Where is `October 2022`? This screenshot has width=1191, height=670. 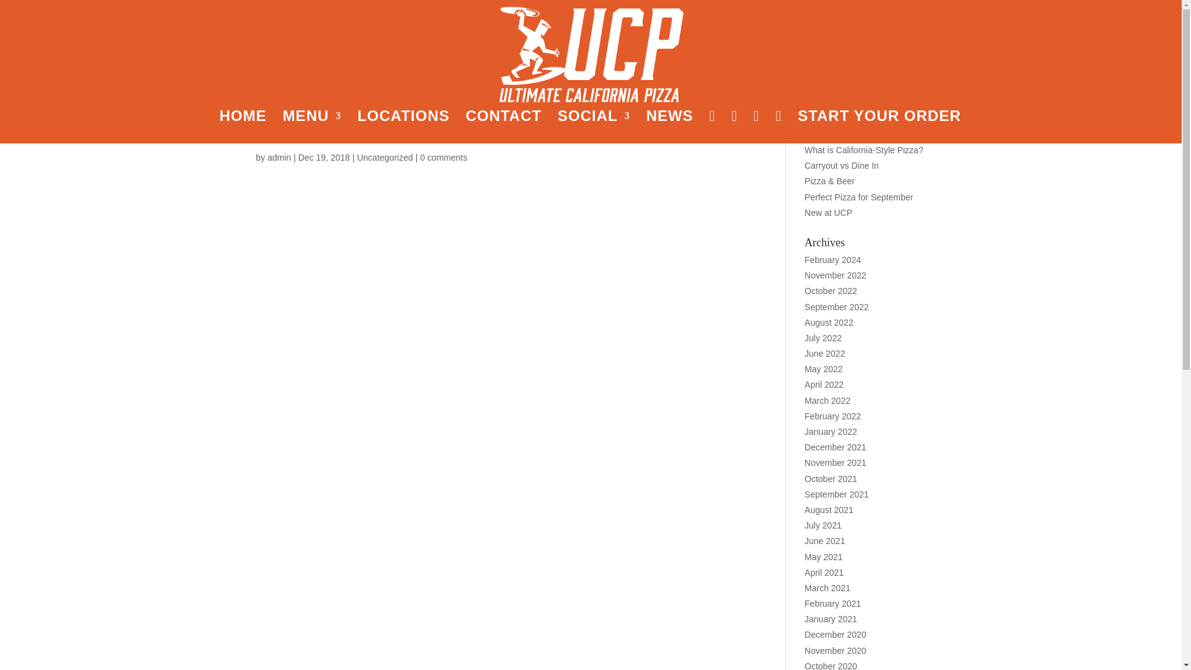 October 2022 is located at coordinates (831, 291).